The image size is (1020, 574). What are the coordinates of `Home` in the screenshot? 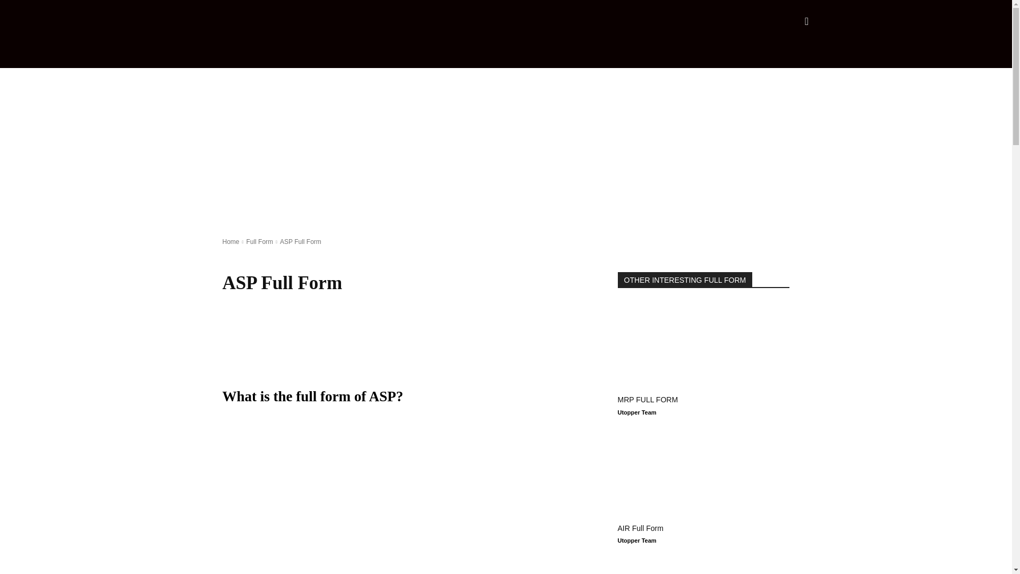 It's located at (231, 242).